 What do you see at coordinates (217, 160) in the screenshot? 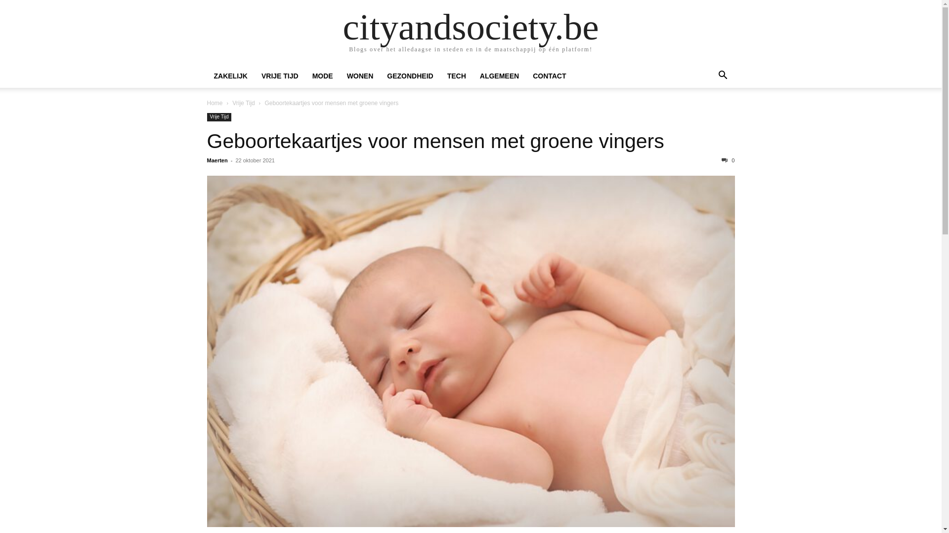
I see `Maerten` at bounding box center [217, 160].